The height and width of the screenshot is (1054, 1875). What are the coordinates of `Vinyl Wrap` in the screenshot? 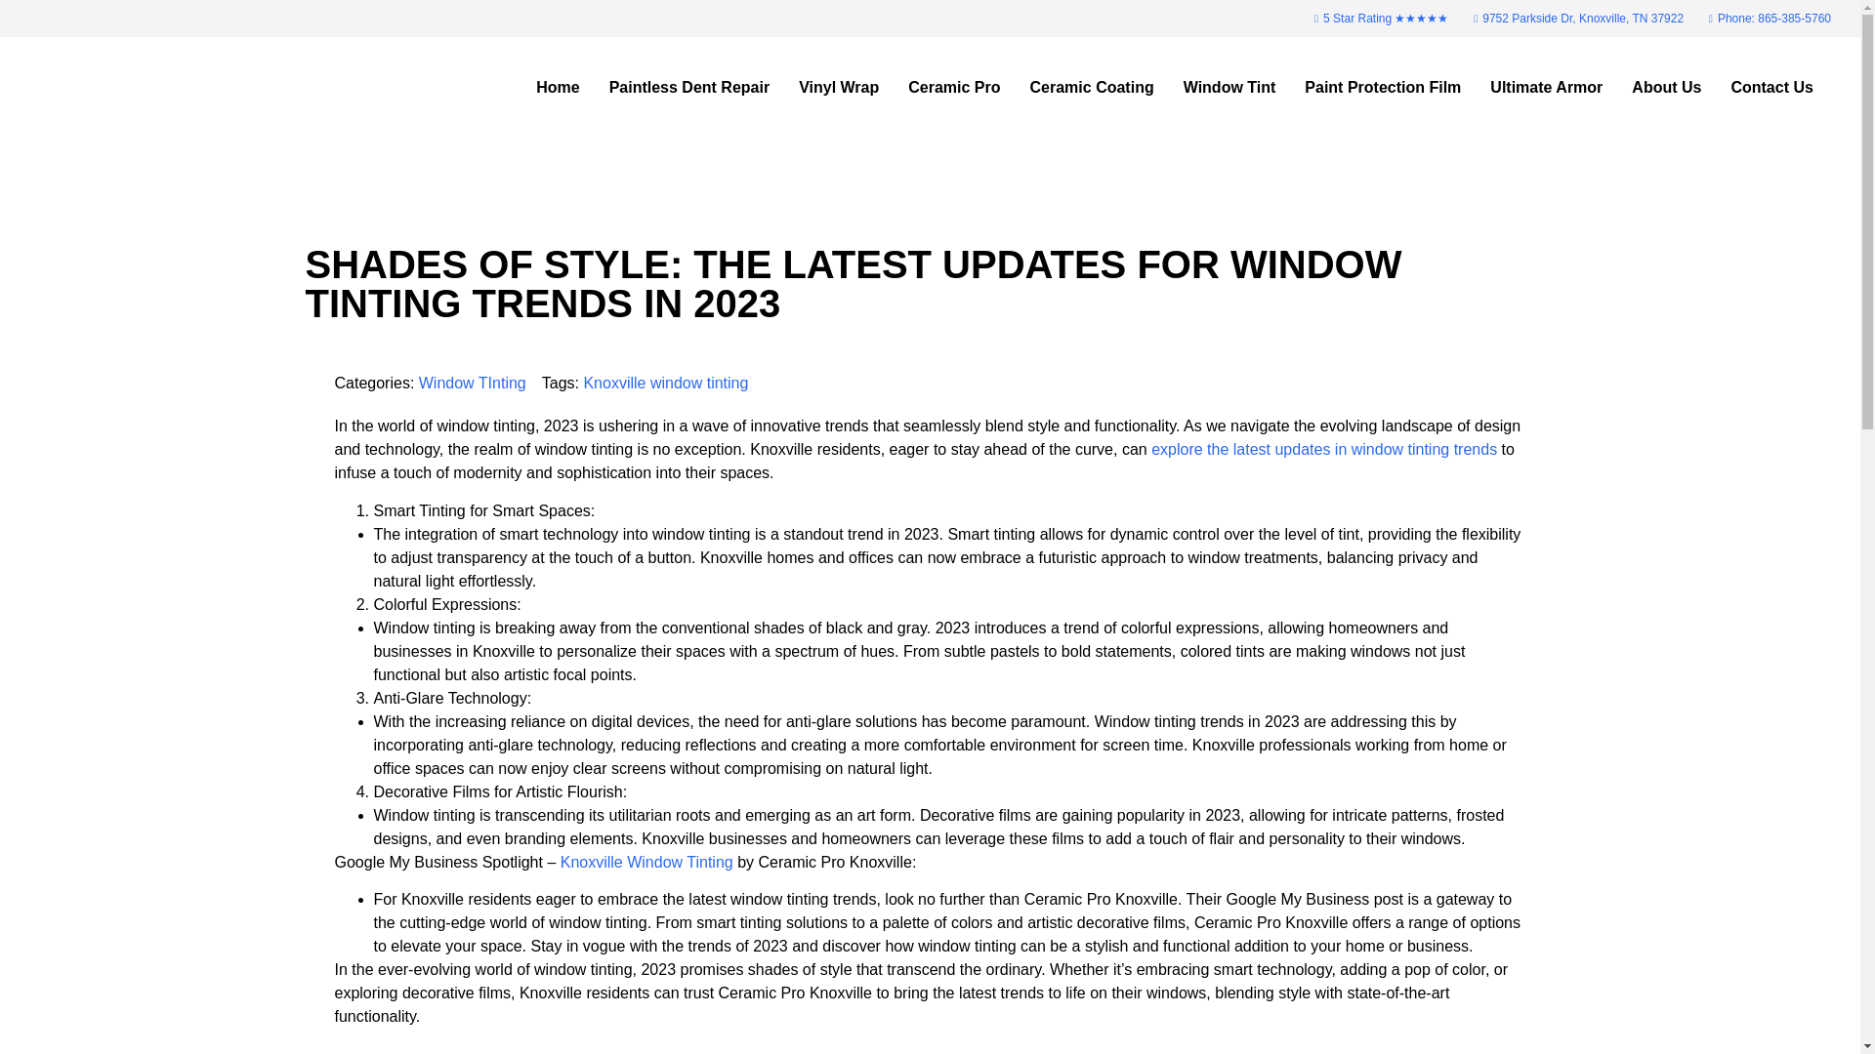 It's located at (838, 88).